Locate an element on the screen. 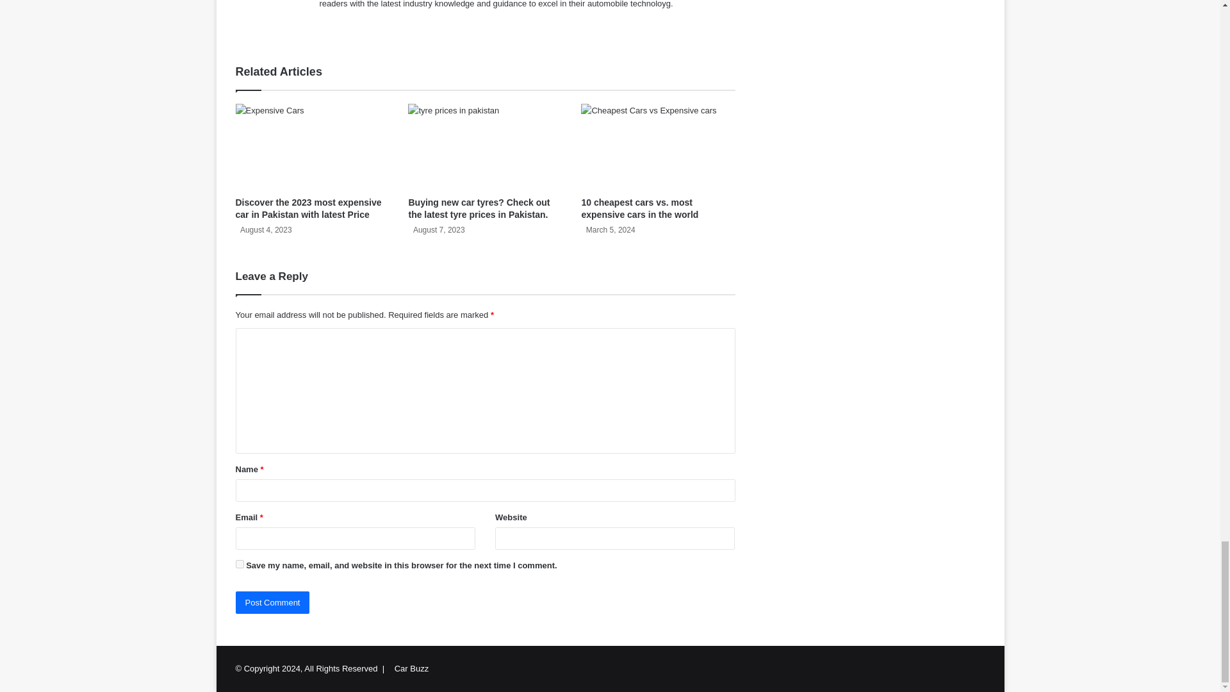 The image size is (1230, 692). Post Comment is located at coordinates (273, 602).